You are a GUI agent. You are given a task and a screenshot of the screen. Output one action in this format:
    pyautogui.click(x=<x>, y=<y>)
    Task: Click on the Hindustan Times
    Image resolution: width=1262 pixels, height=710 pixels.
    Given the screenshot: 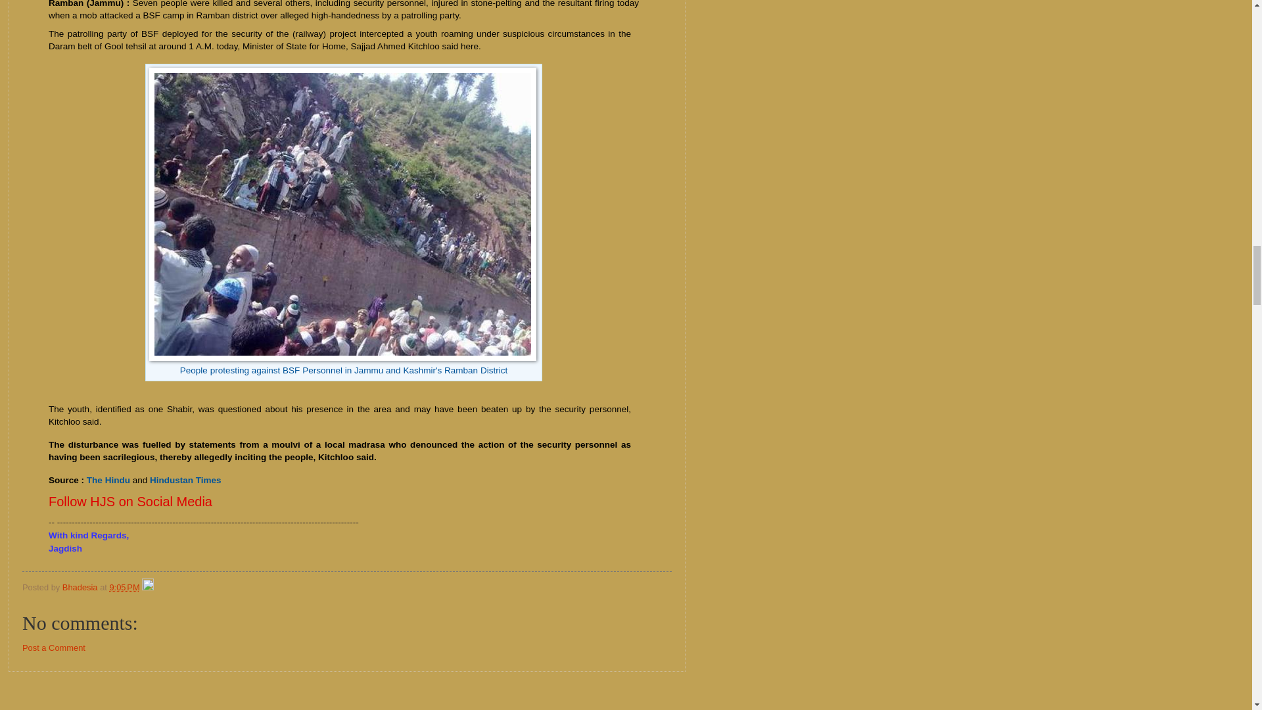 What is the action you would take?
    pyautogui.click(x=185, y=480)
    